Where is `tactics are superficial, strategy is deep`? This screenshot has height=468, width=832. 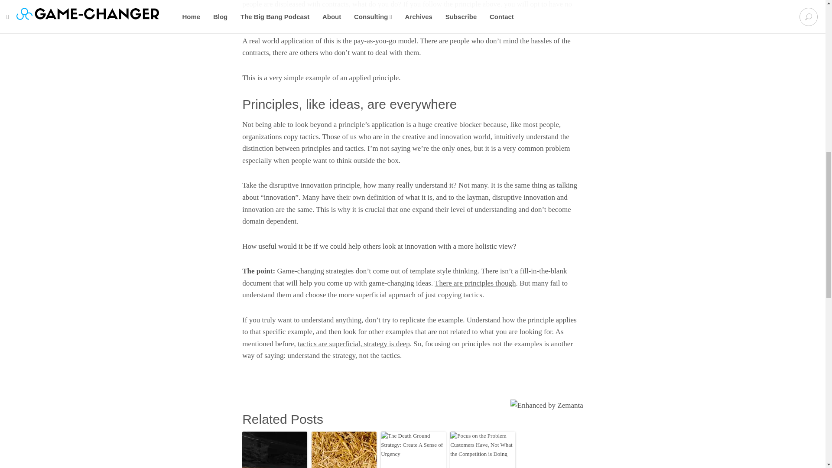
tactics are superficial, strategy is deep is located at coordinates (354, 344).